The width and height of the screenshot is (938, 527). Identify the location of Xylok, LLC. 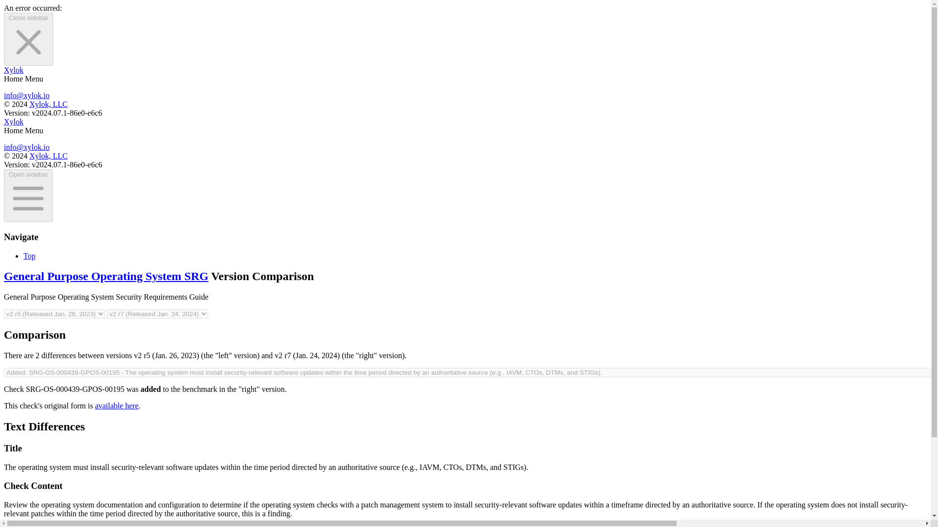
(48, 156).